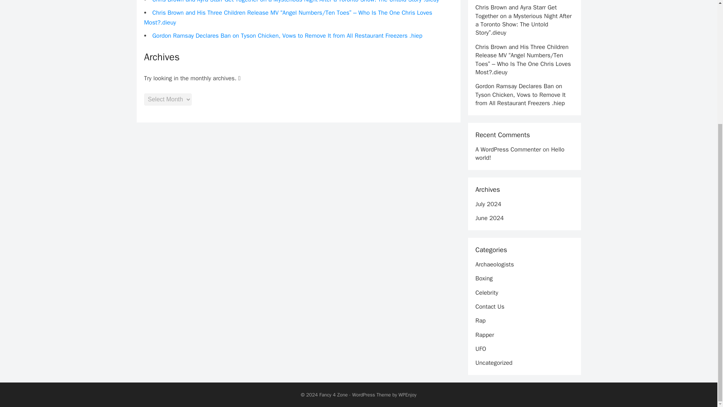  What do you see at coordinates (484, 278) in the screenshot?
I see `Boxing` at bounding box center [484, 278].